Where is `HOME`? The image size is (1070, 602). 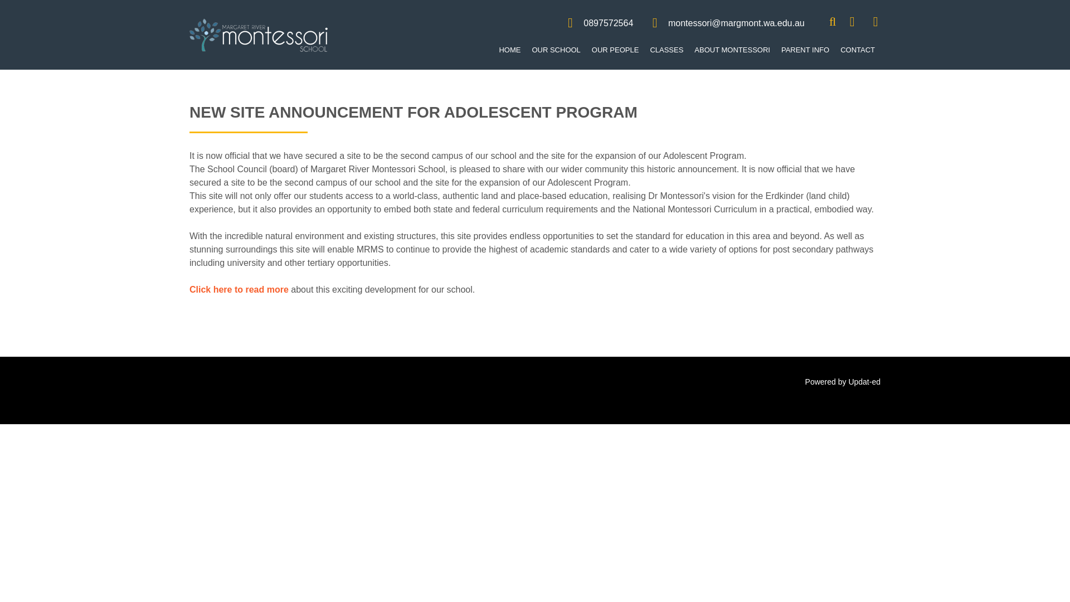
HOME is located at coordinates (509, 50).